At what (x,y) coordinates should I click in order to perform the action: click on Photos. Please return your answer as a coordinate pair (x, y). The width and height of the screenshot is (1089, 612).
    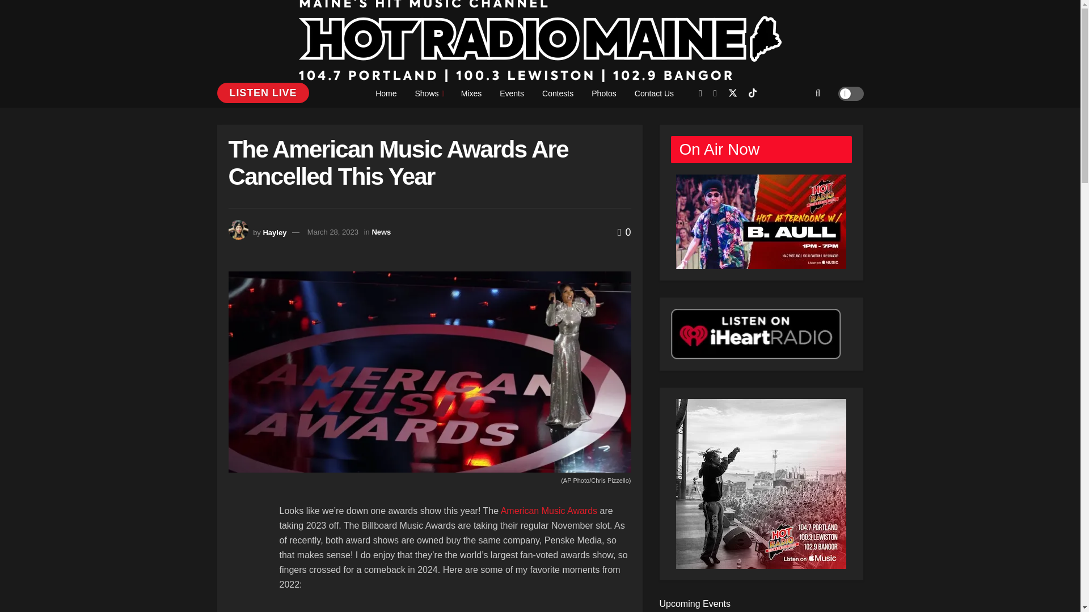
    Looking at the image, I should click on (603, 93).